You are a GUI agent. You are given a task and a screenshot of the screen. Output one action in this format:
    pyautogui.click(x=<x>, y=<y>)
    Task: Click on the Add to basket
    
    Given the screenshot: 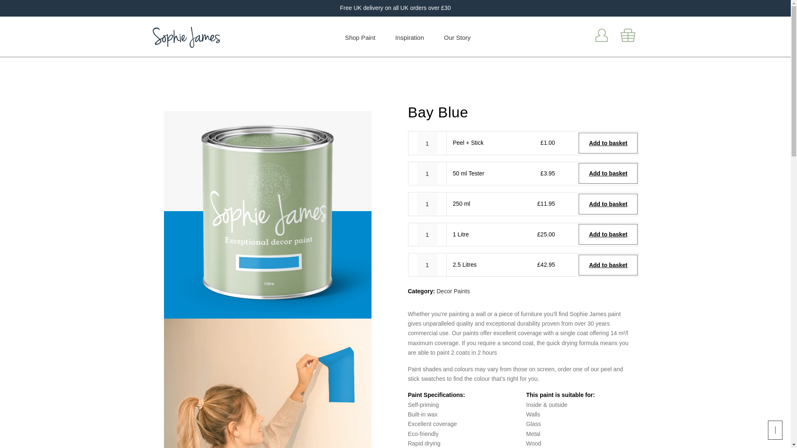 What is the action you would take?
    pyautogui.click(x=608, y=234)
    